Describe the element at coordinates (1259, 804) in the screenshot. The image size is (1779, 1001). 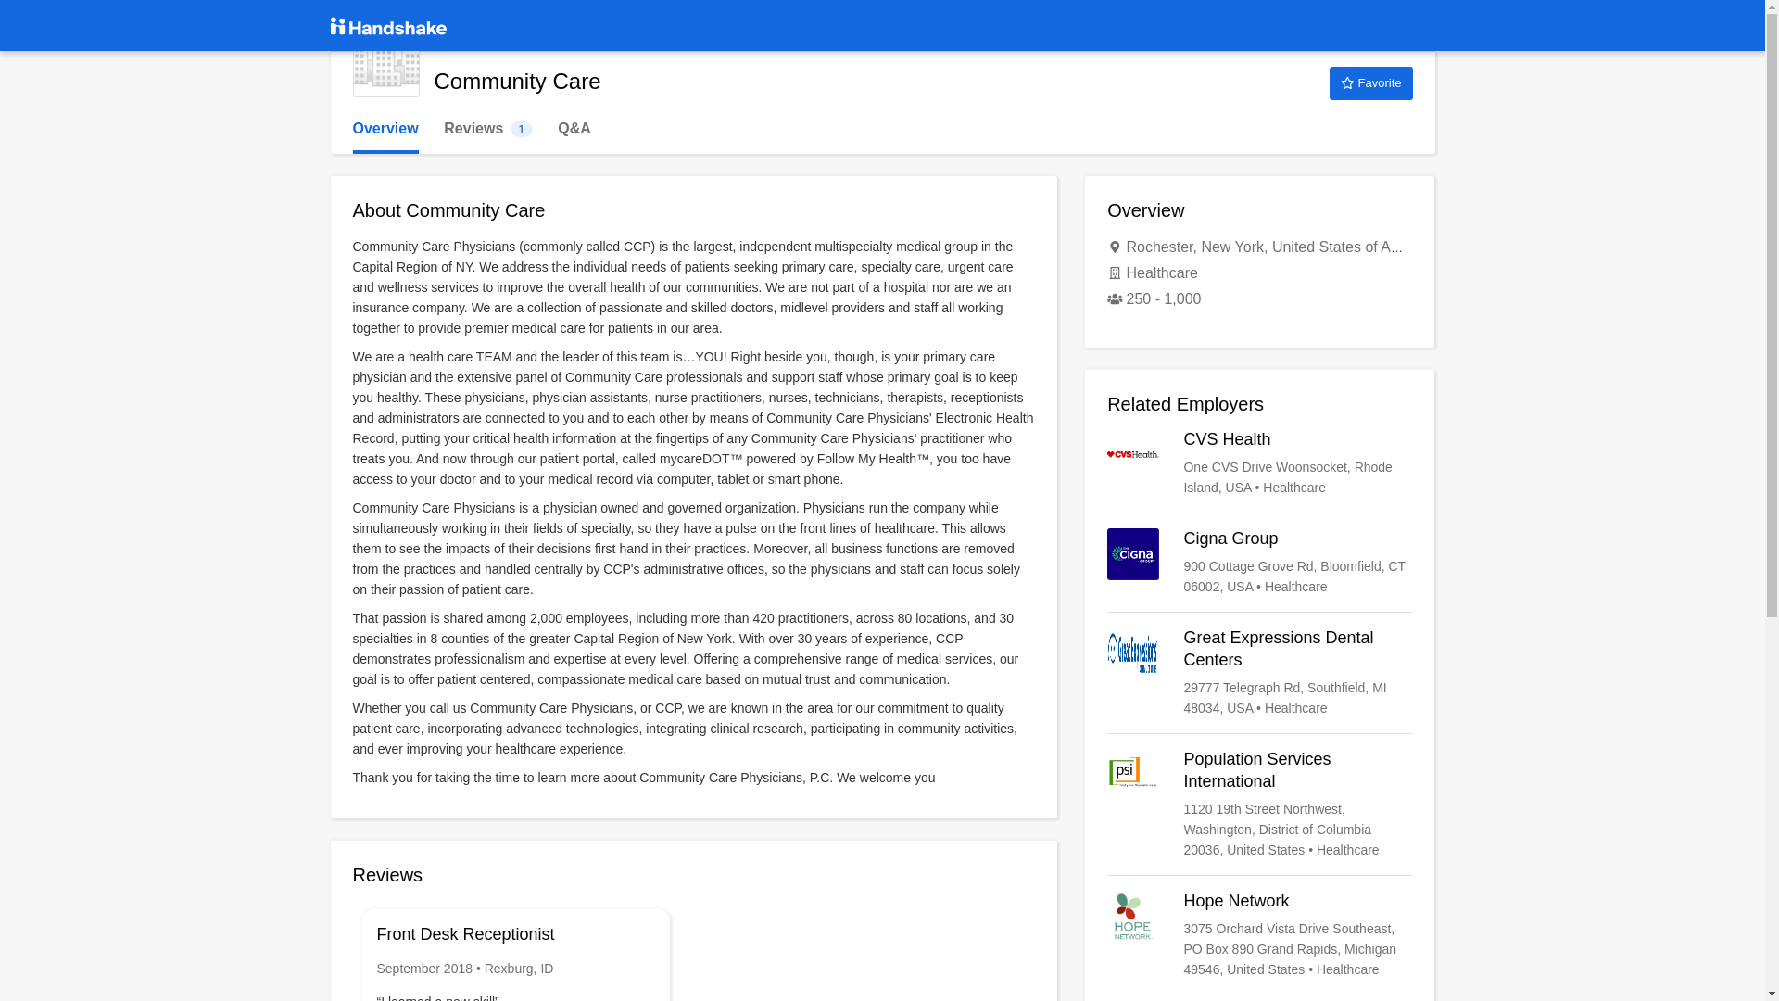
I see `Population Services International` at that location.